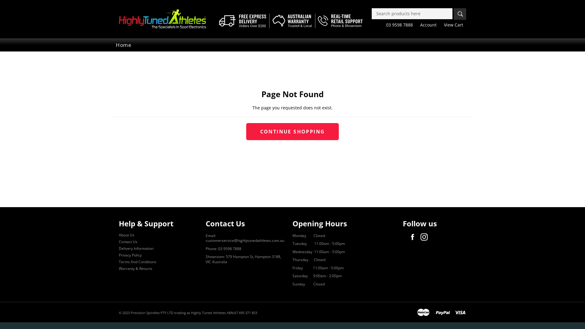  Describe the element at coordinates (128, 242) in the screenshot. I see `Contact Us` at that location.